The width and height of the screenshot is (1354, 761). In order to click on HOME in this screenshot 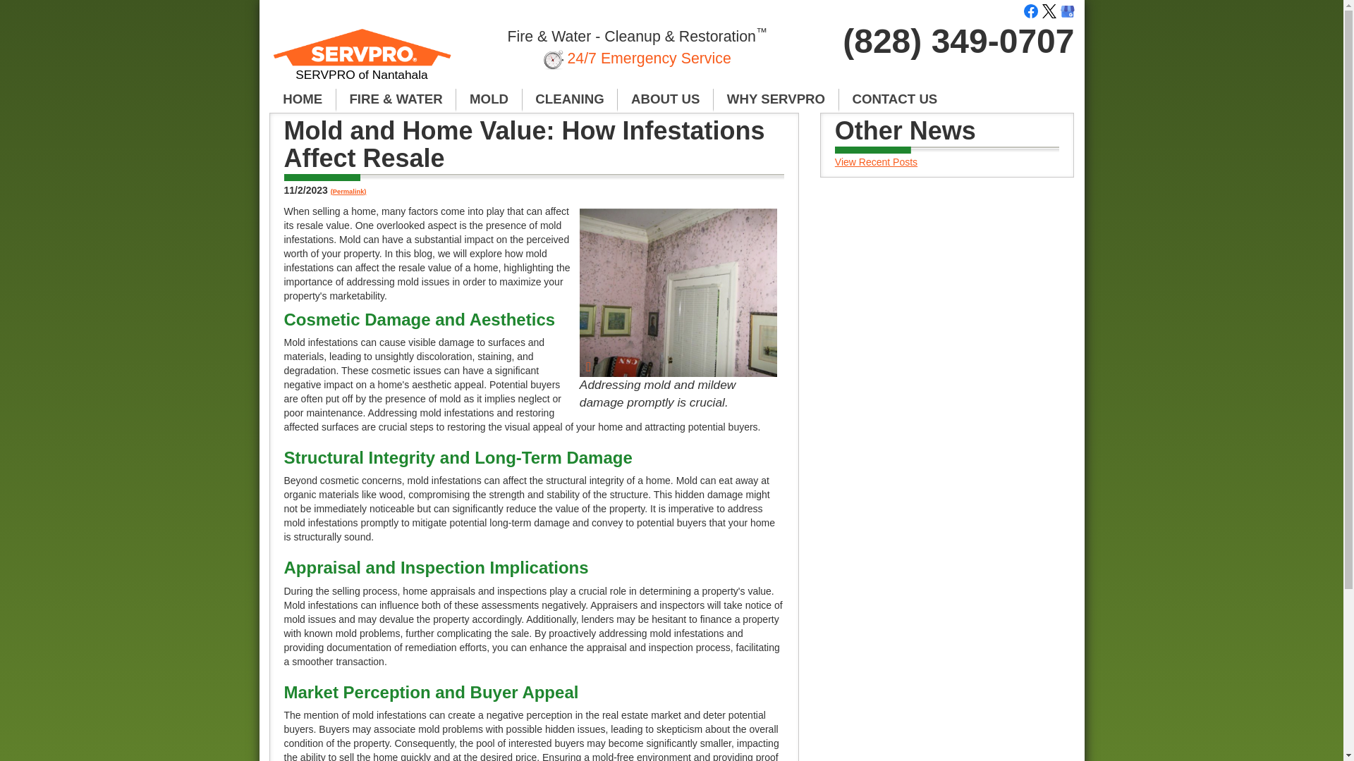, I will do `click(303, 100)`.